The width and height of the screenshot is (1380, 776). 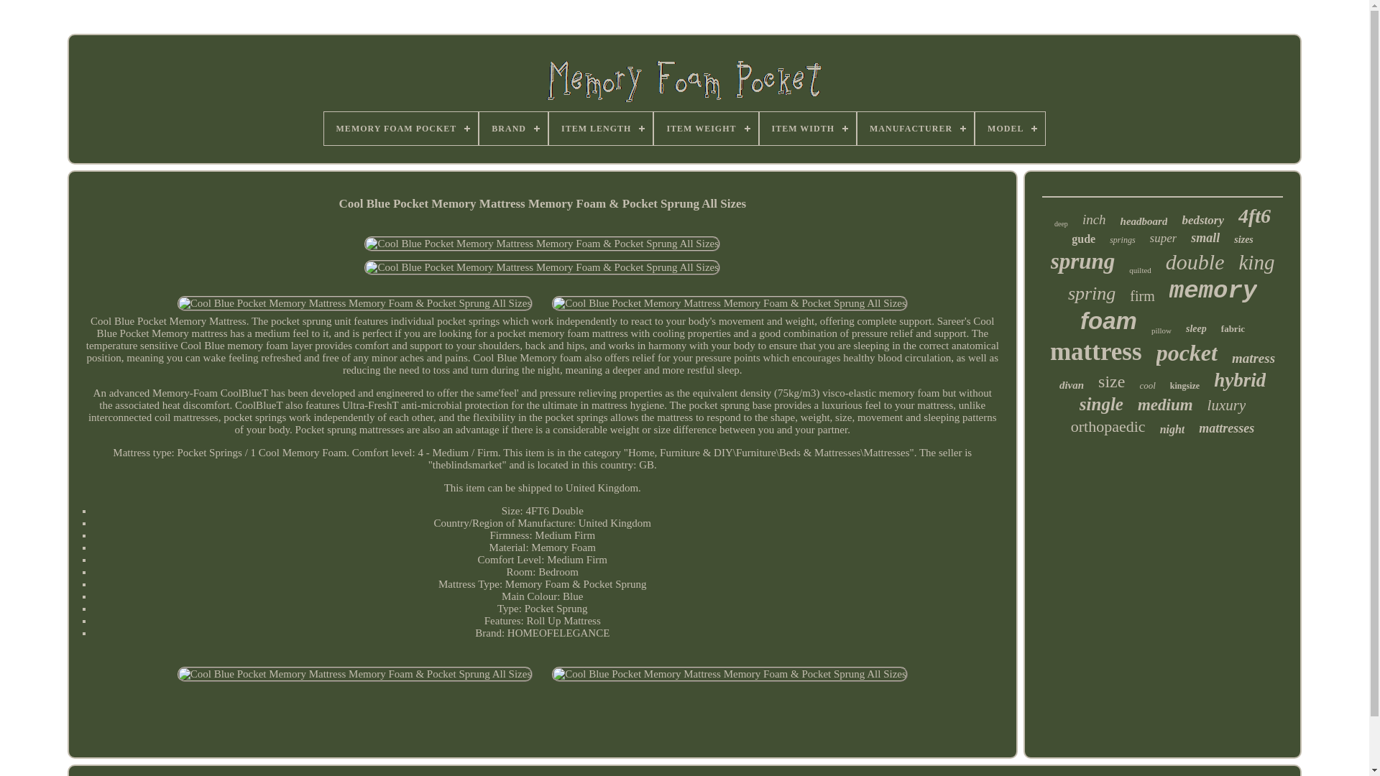 I want to click on MEMORY FOAM POCKET, so click(x=401, y=128).